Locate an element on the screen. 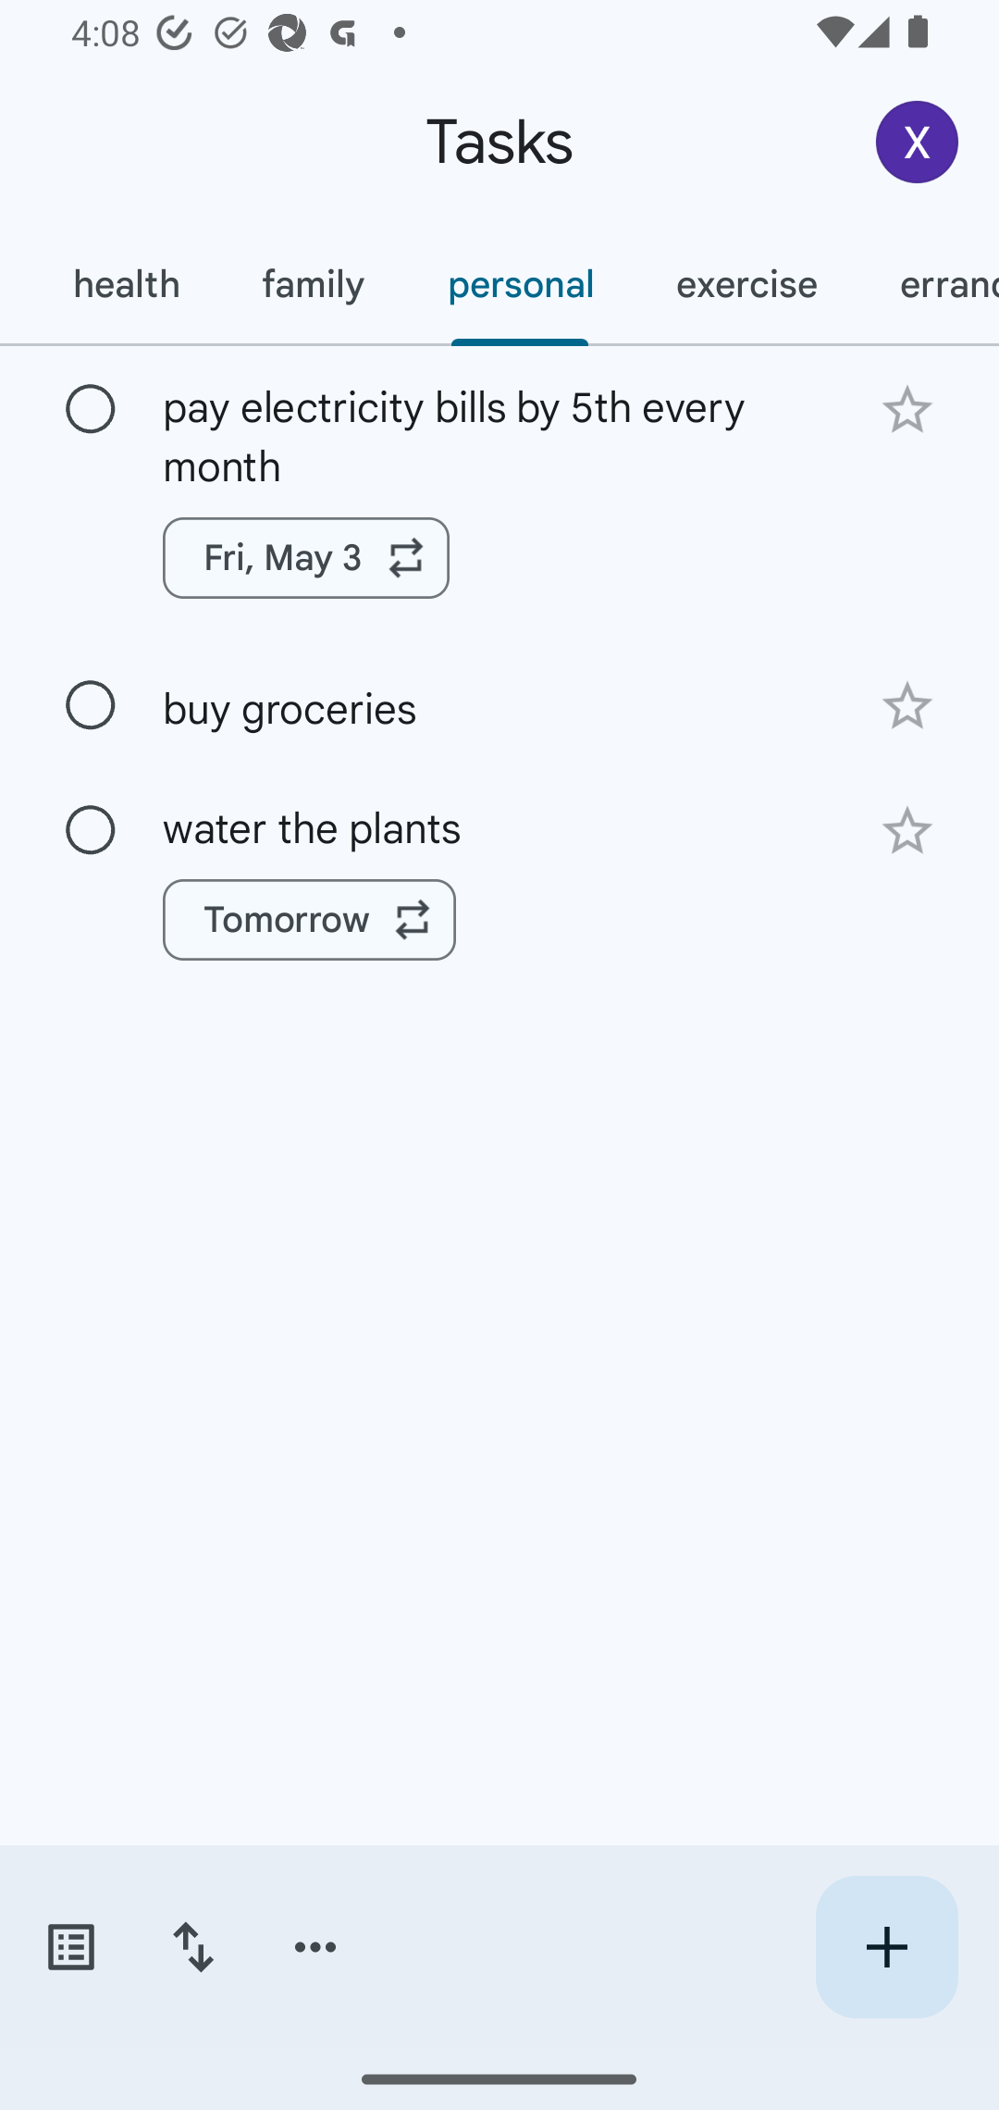 This screenshot has width=999, height=2110. Add star is located at coordinates (906, 831).